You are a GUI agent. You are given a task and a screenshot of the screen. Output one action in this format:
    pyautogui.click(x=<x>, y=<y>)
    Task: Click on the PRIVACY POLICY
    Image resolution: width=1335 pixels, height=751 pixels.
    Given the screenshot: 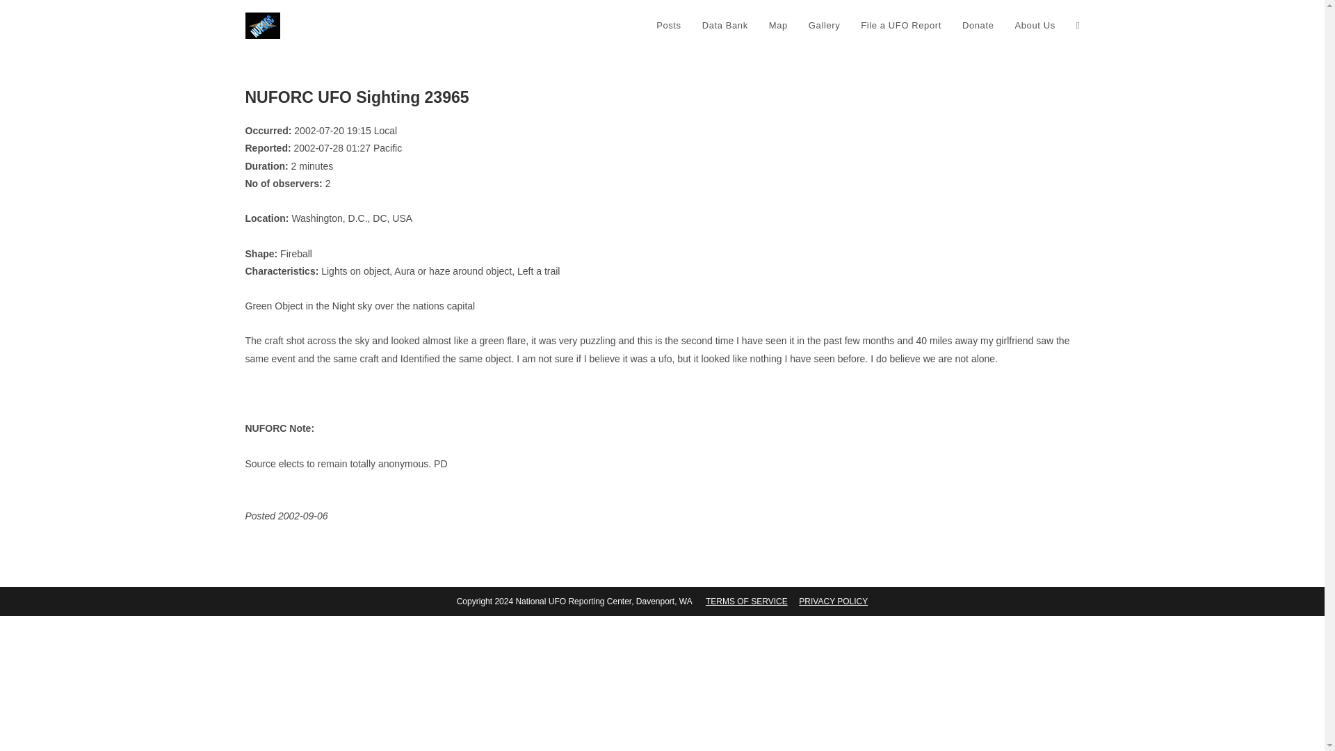 What is the action you would take?
    pyautogui.click(x=833, y=601)
    